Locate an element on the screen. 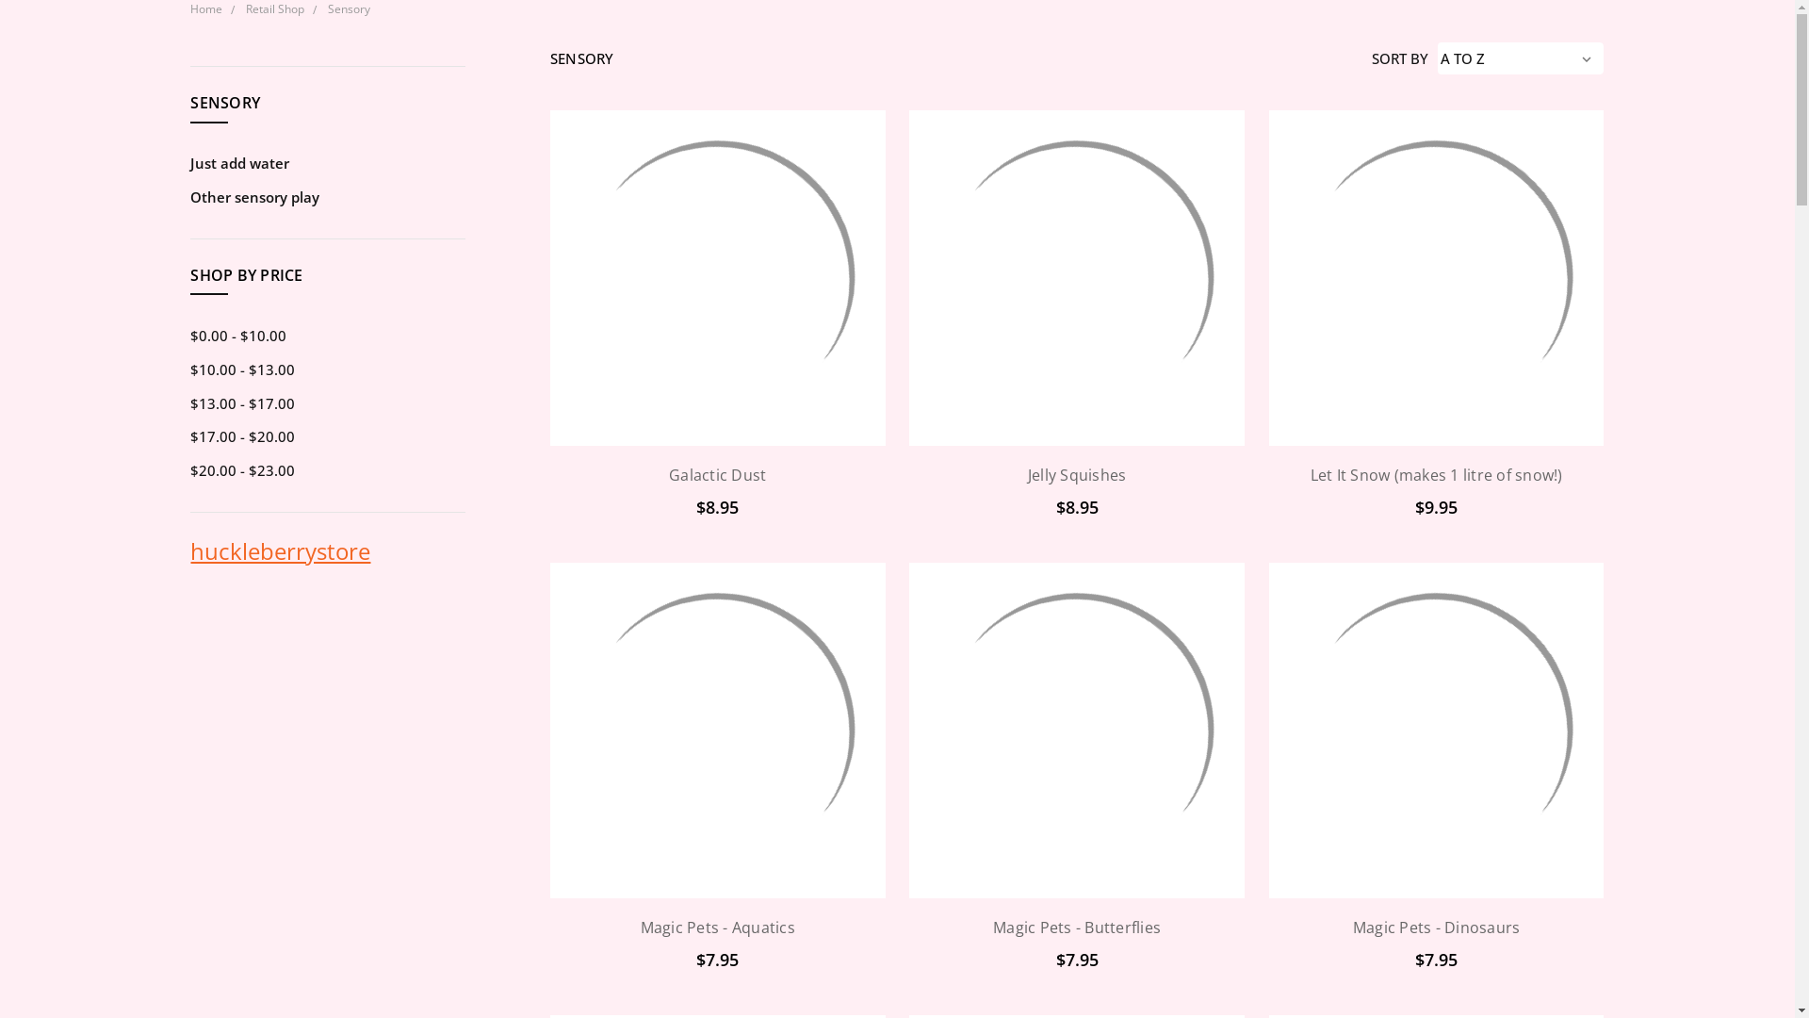 The height and width of the screenshot is (1018, 1809). Sensory is located at coordinates (349, 9).